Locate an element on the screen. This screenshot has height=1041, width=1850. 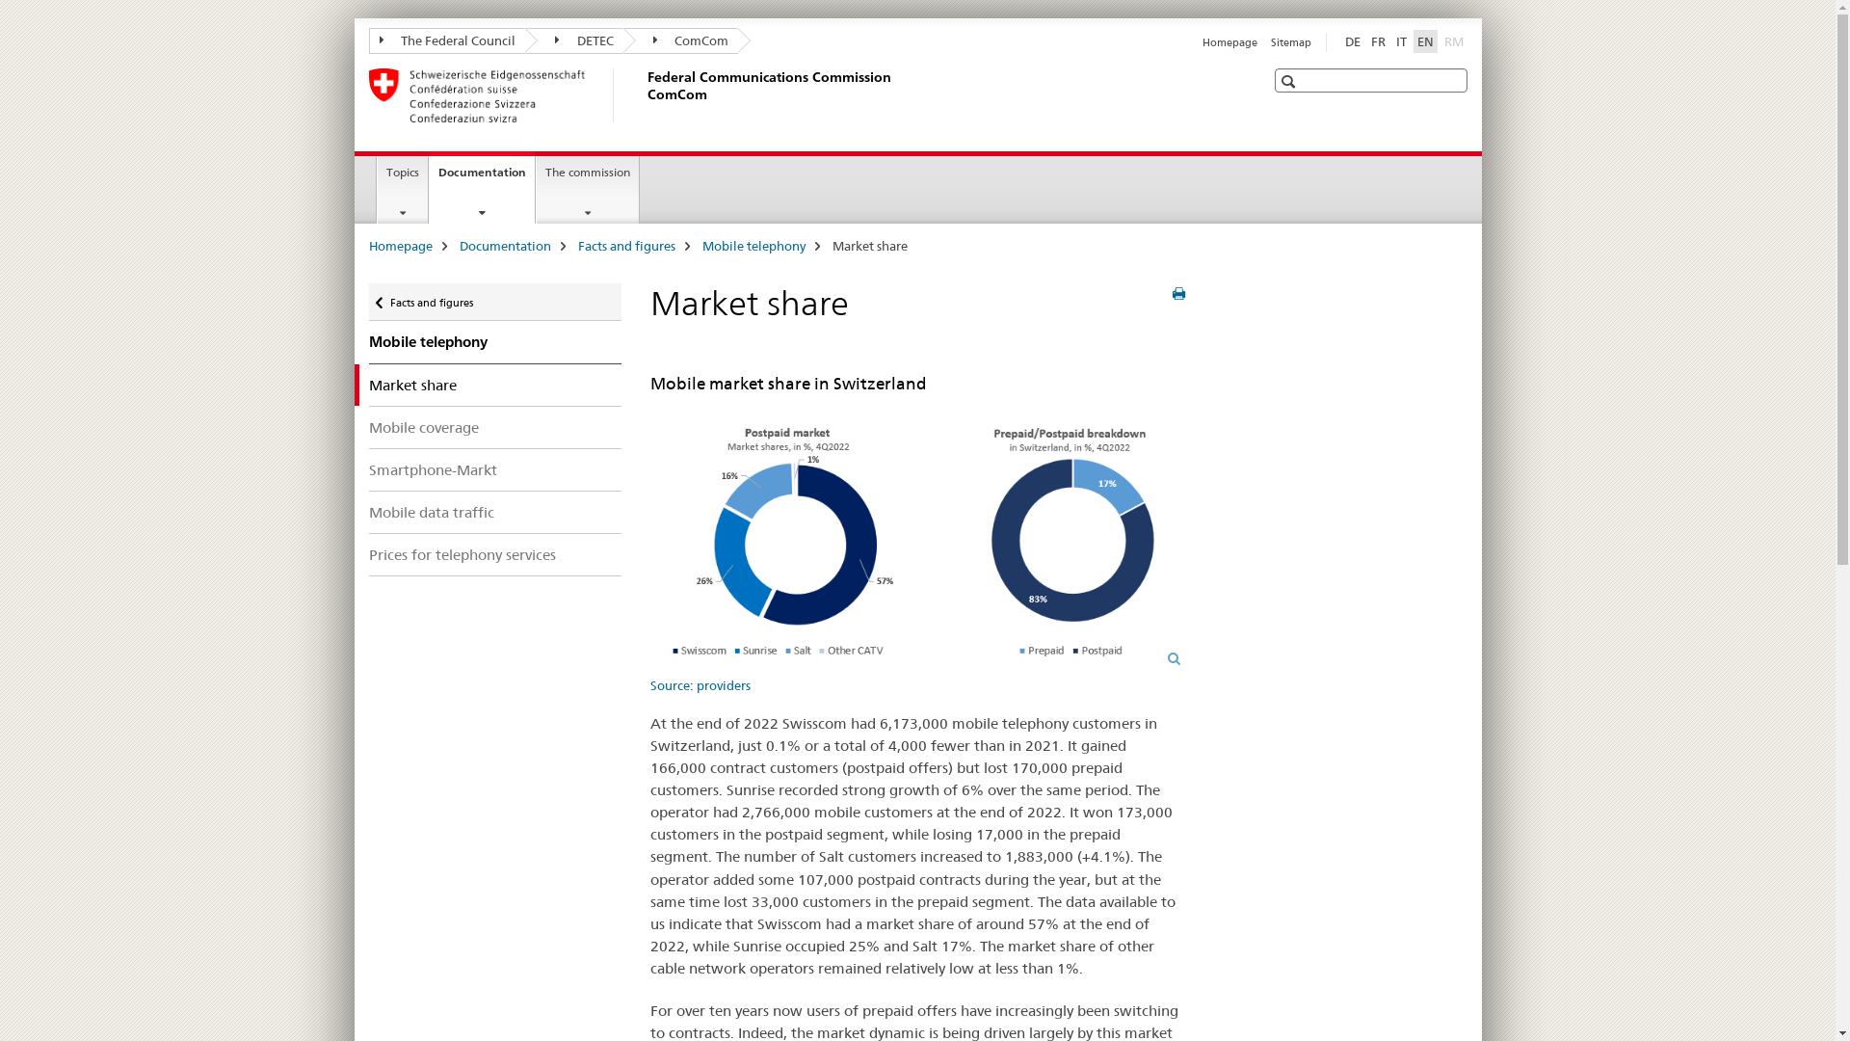
Source: providers is located at coordinates (917, 549).